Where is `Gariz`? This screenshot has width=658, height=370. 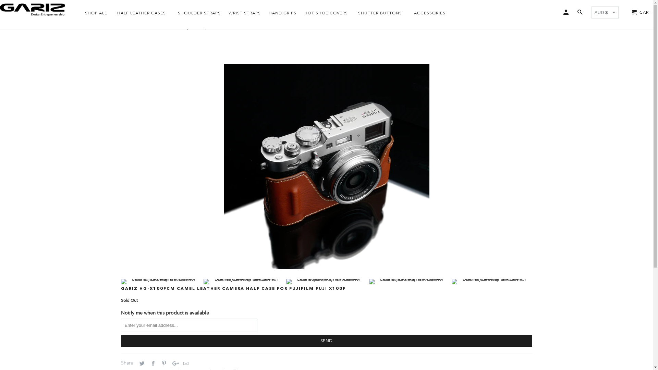
Gariz is located at coordinates (33, 10).